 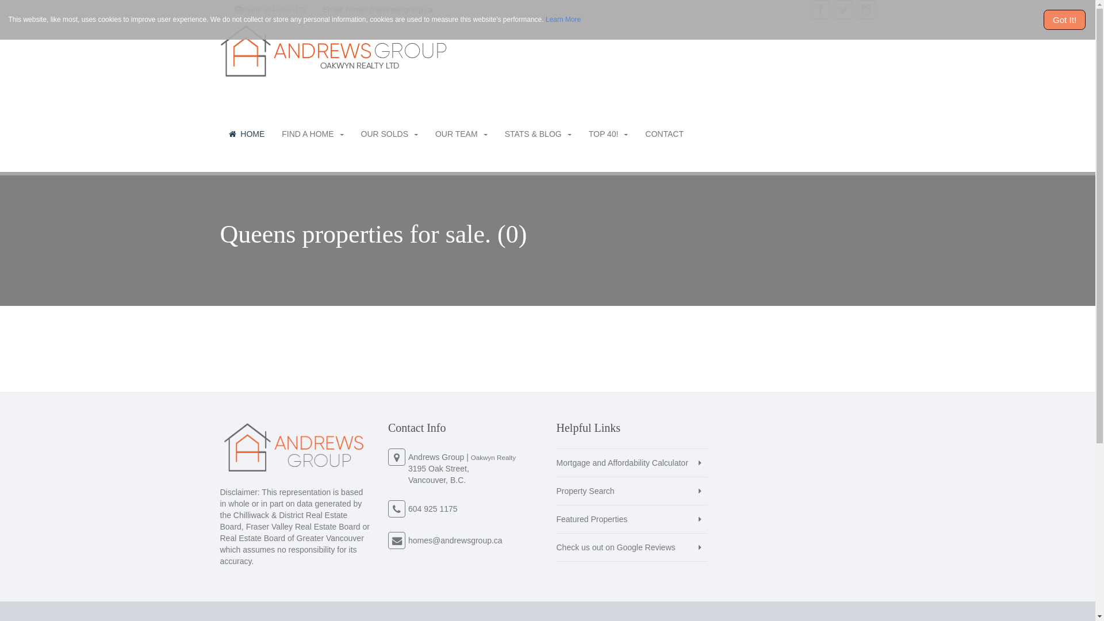 What do you see at coordinates (1065, 20) in the screenshot?
I see `Got It!` at bounding box center [1065, 20].